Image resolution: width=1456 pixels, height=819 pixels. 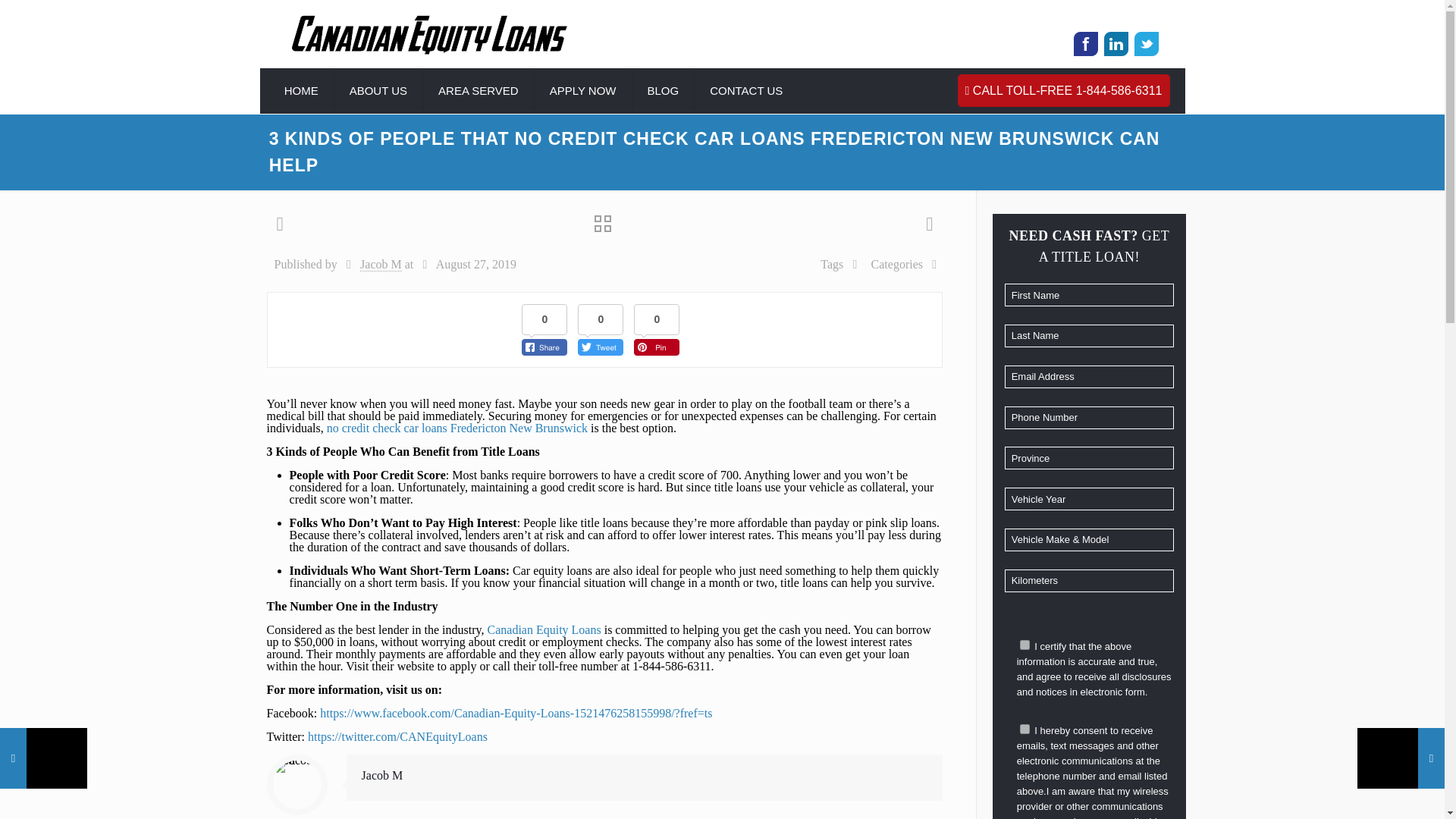 What do you see at coordinates (582, 91) in the screenshot?
I see `APPLY NOW` at bounding box center [582, 91].